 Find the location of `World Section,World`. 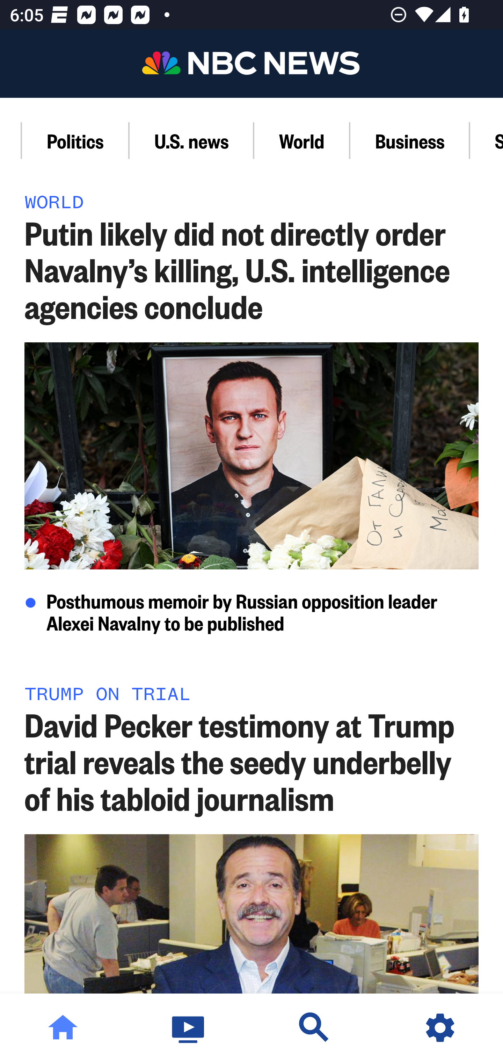

World Section,World is located at coordinates (302, 140).